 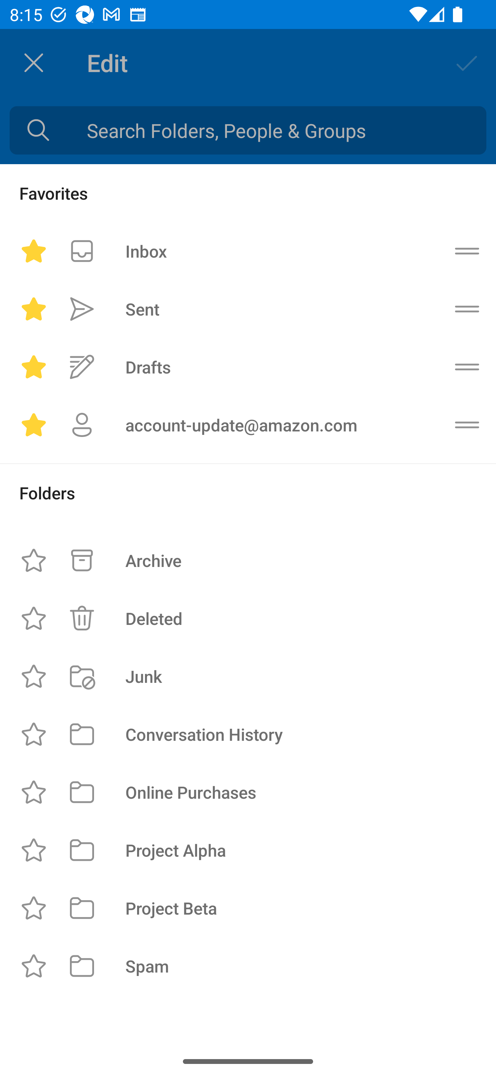 What do you see at coordinates (34, 560) in the screenshot?
I see `Add Archive to favorite` at bounding box center [34, 560].